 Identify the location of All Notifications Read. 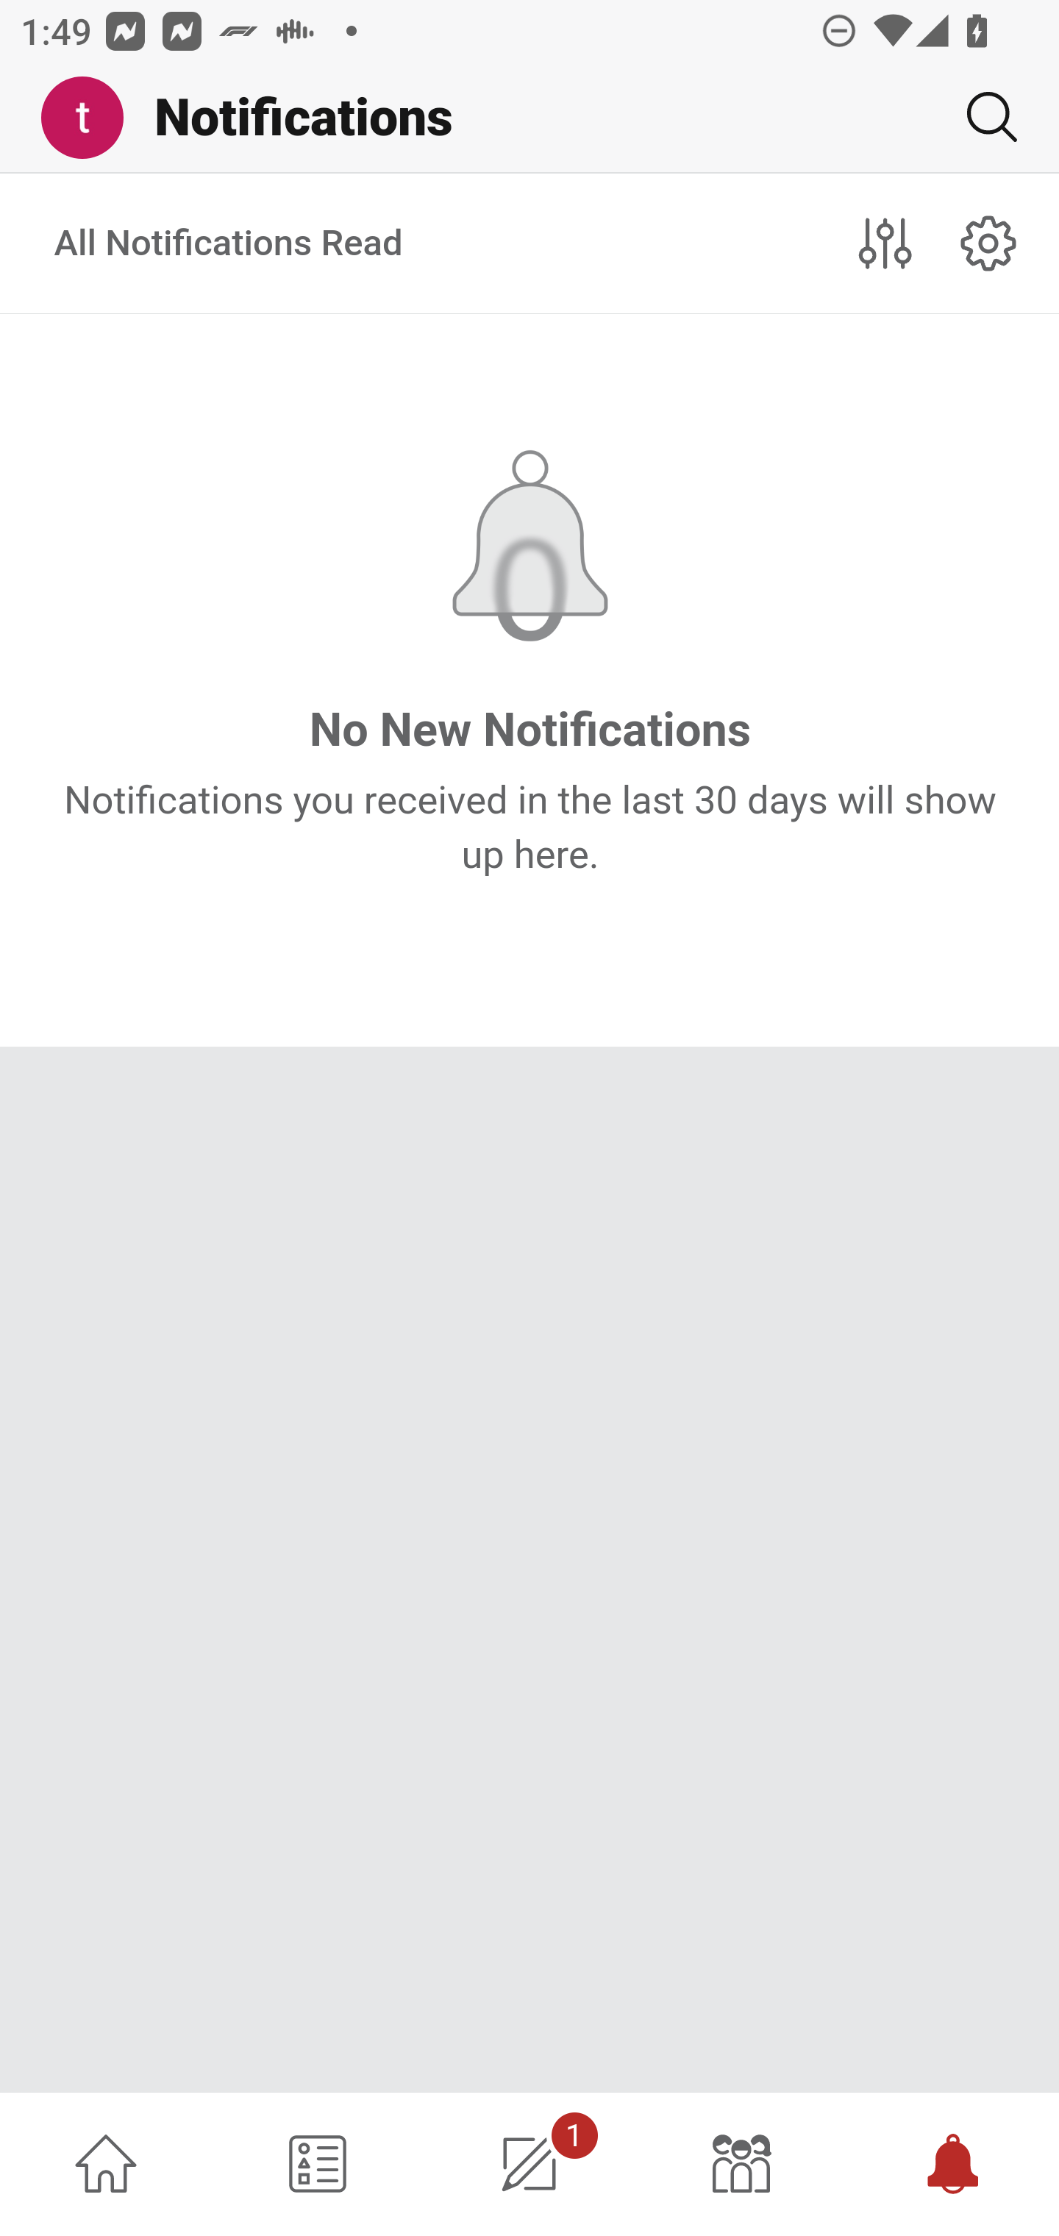
(229, 244).